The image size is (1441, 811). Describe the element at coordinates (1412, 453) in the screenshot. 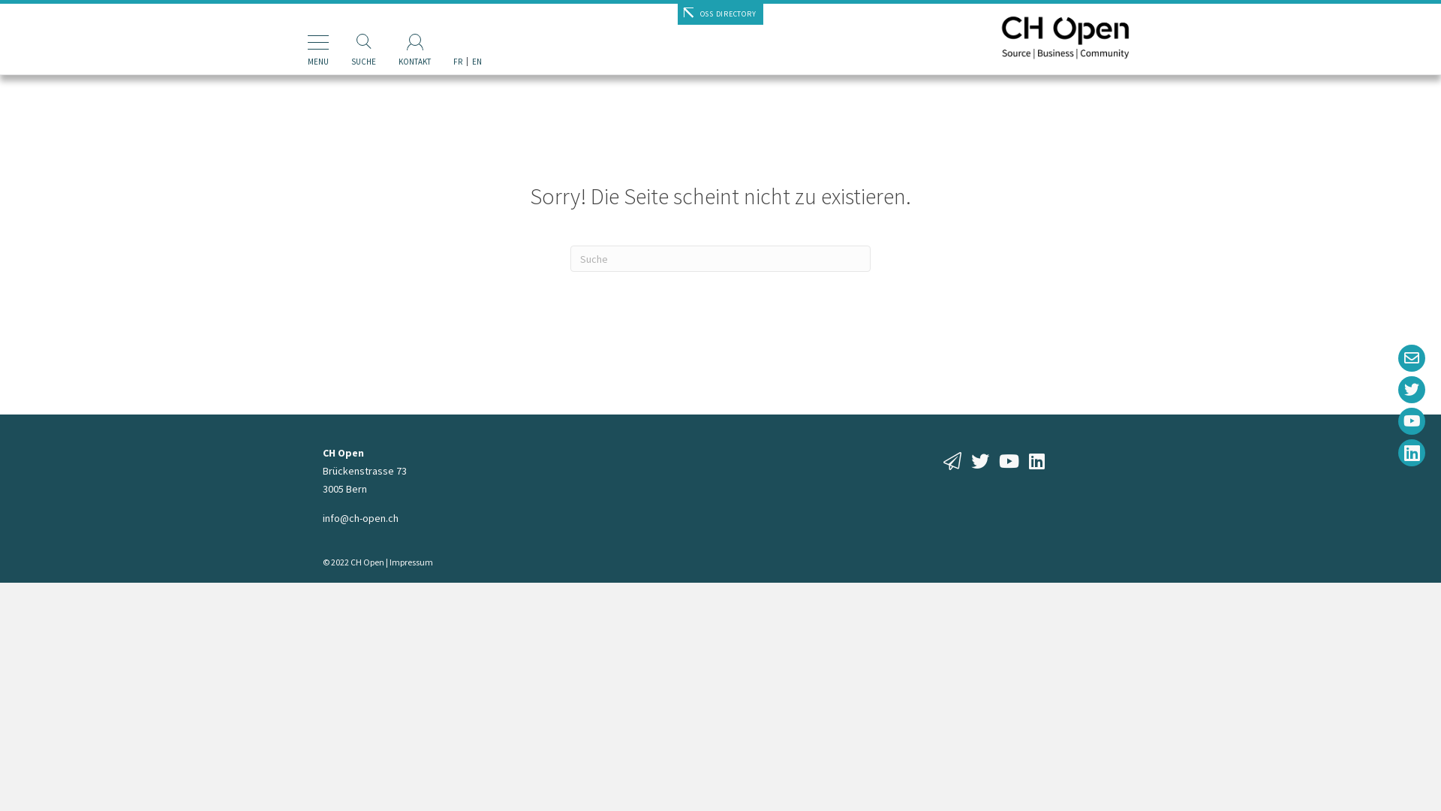

I see `LinkedIn` at that location.